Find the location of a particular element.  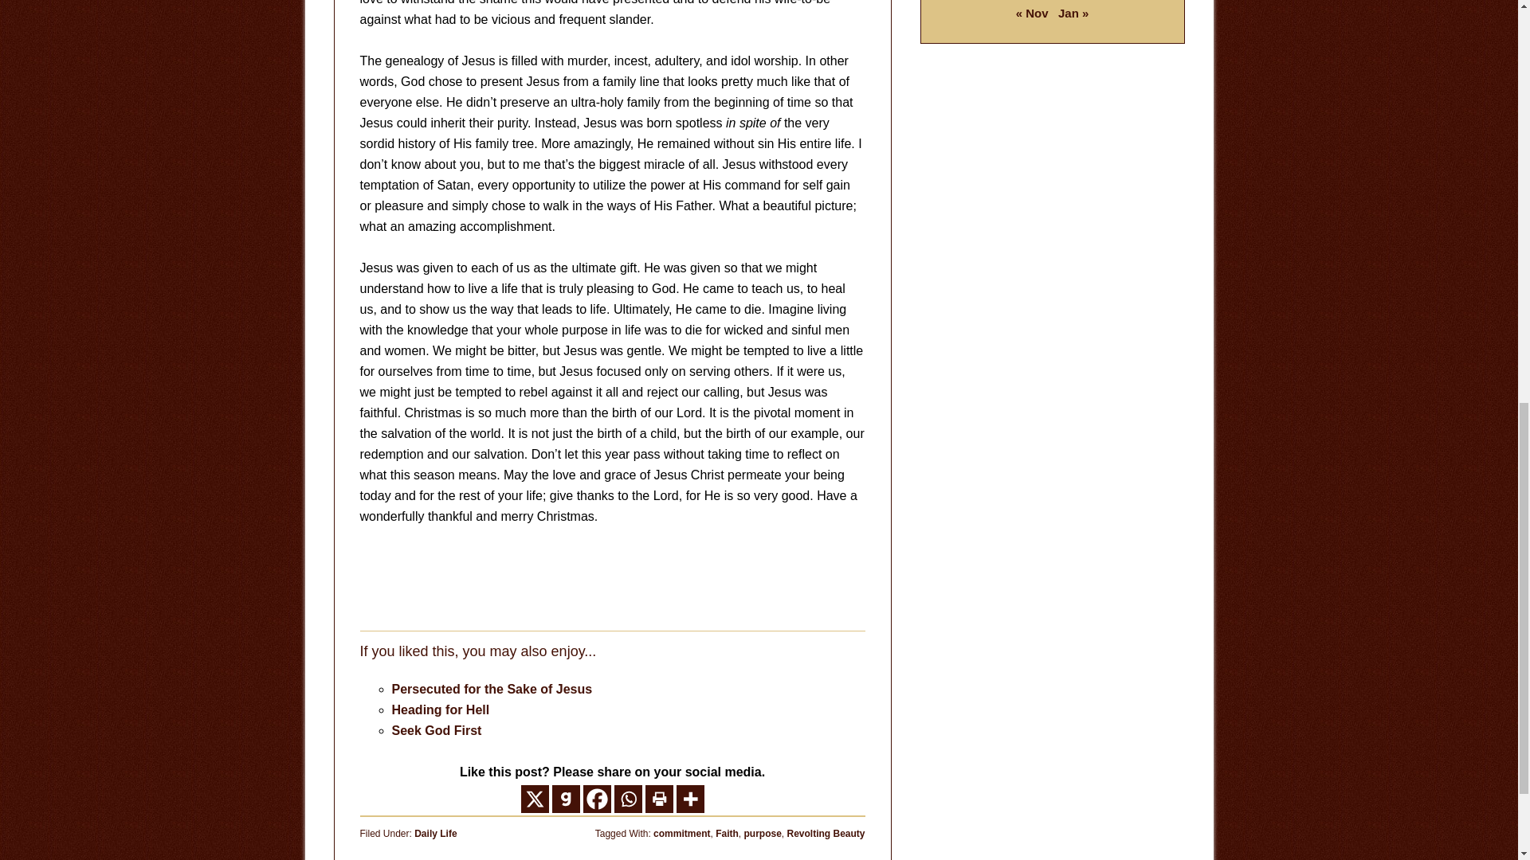

Whatsapp is located at coordinates (626, 799).